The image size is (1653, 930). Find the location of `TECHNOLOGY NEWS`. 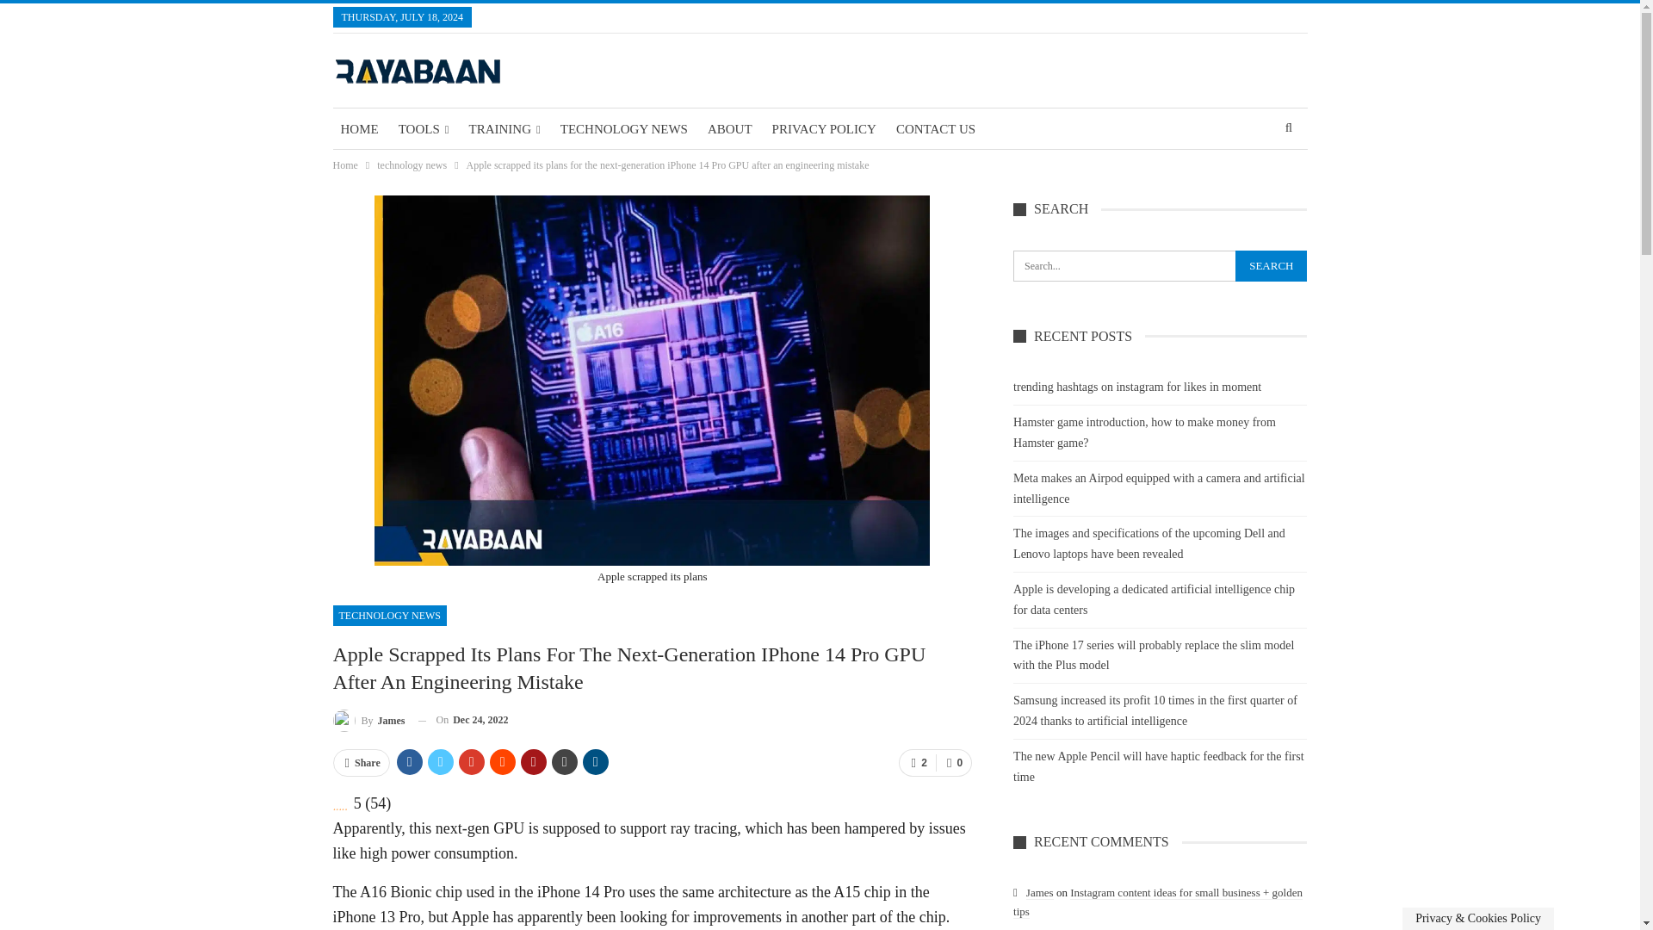

TECHNOLOGY NEWS is located at coordinates (623, 129).